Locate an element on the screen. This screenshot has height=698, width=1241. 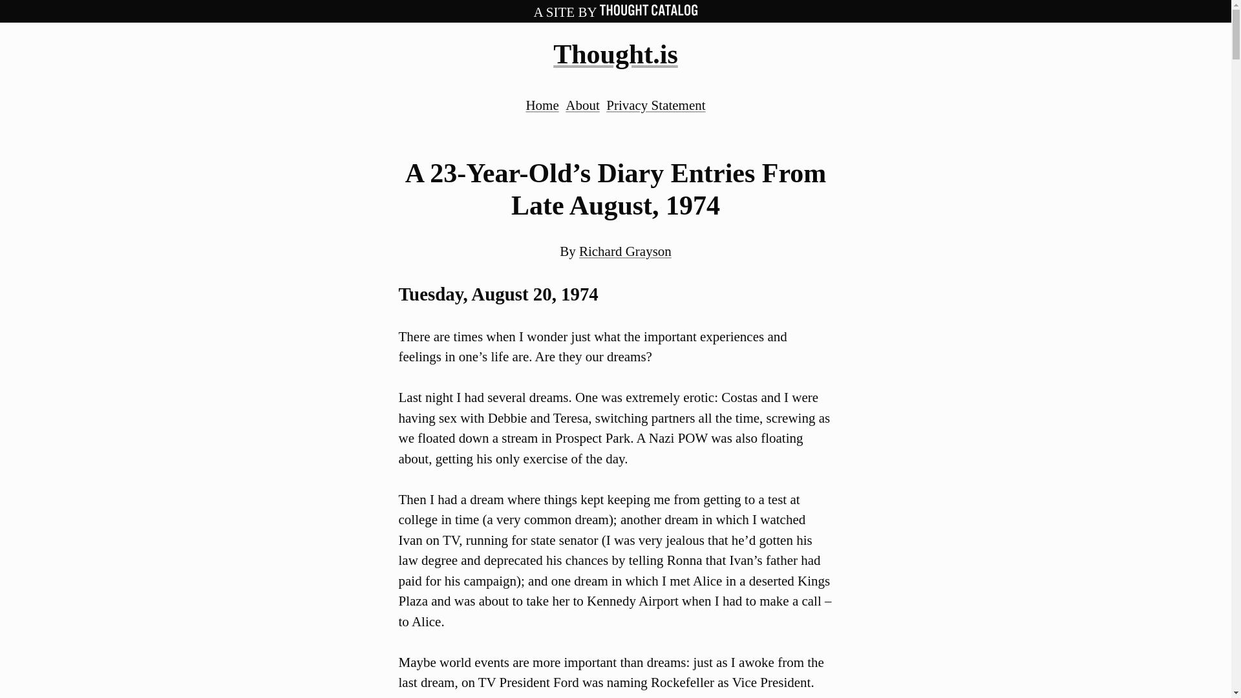
Privacy Statement is located at coordinates (655, 105).